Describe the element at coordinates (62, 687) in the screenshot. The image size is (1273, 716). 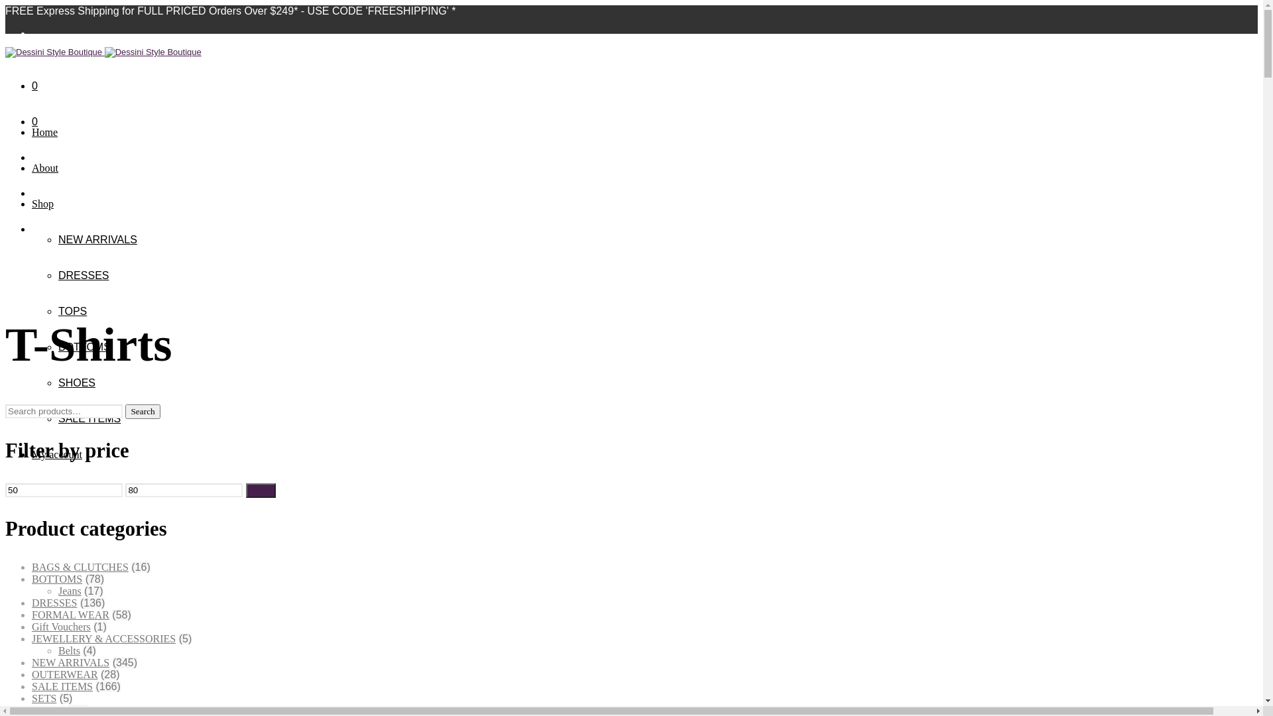
I see `SALE ITEMS` at that location.